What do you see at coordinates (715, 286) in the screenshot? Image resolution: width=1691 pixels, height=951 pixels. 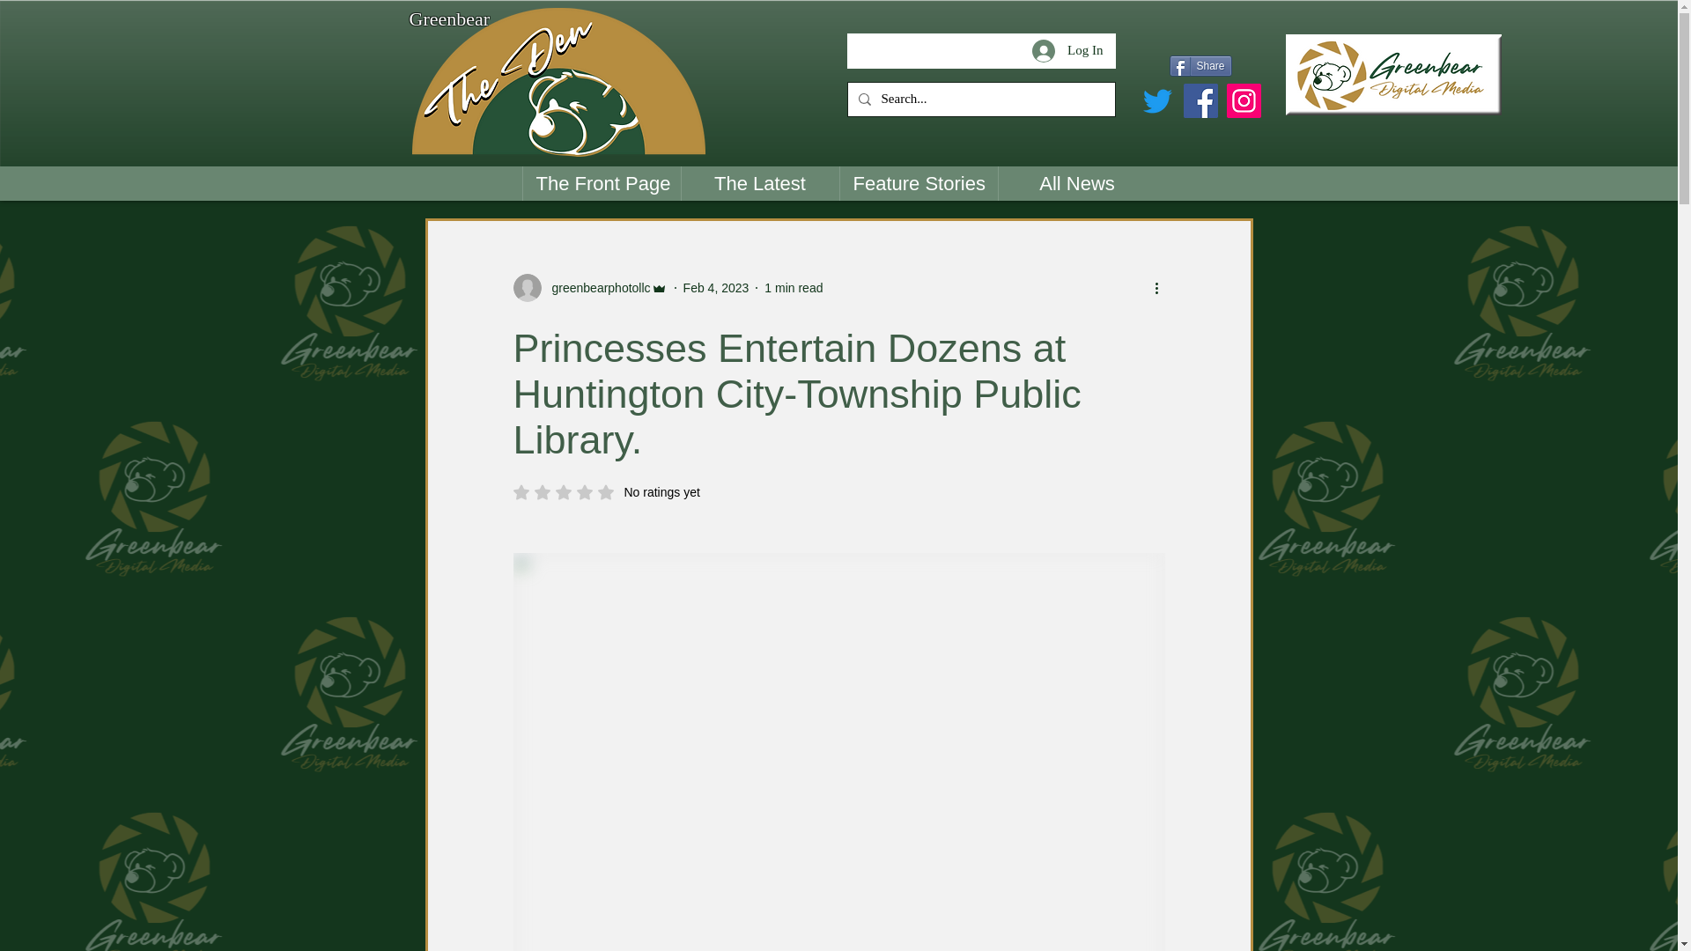 I see `Feb 4, 2023` at bounding box center [715, 286].